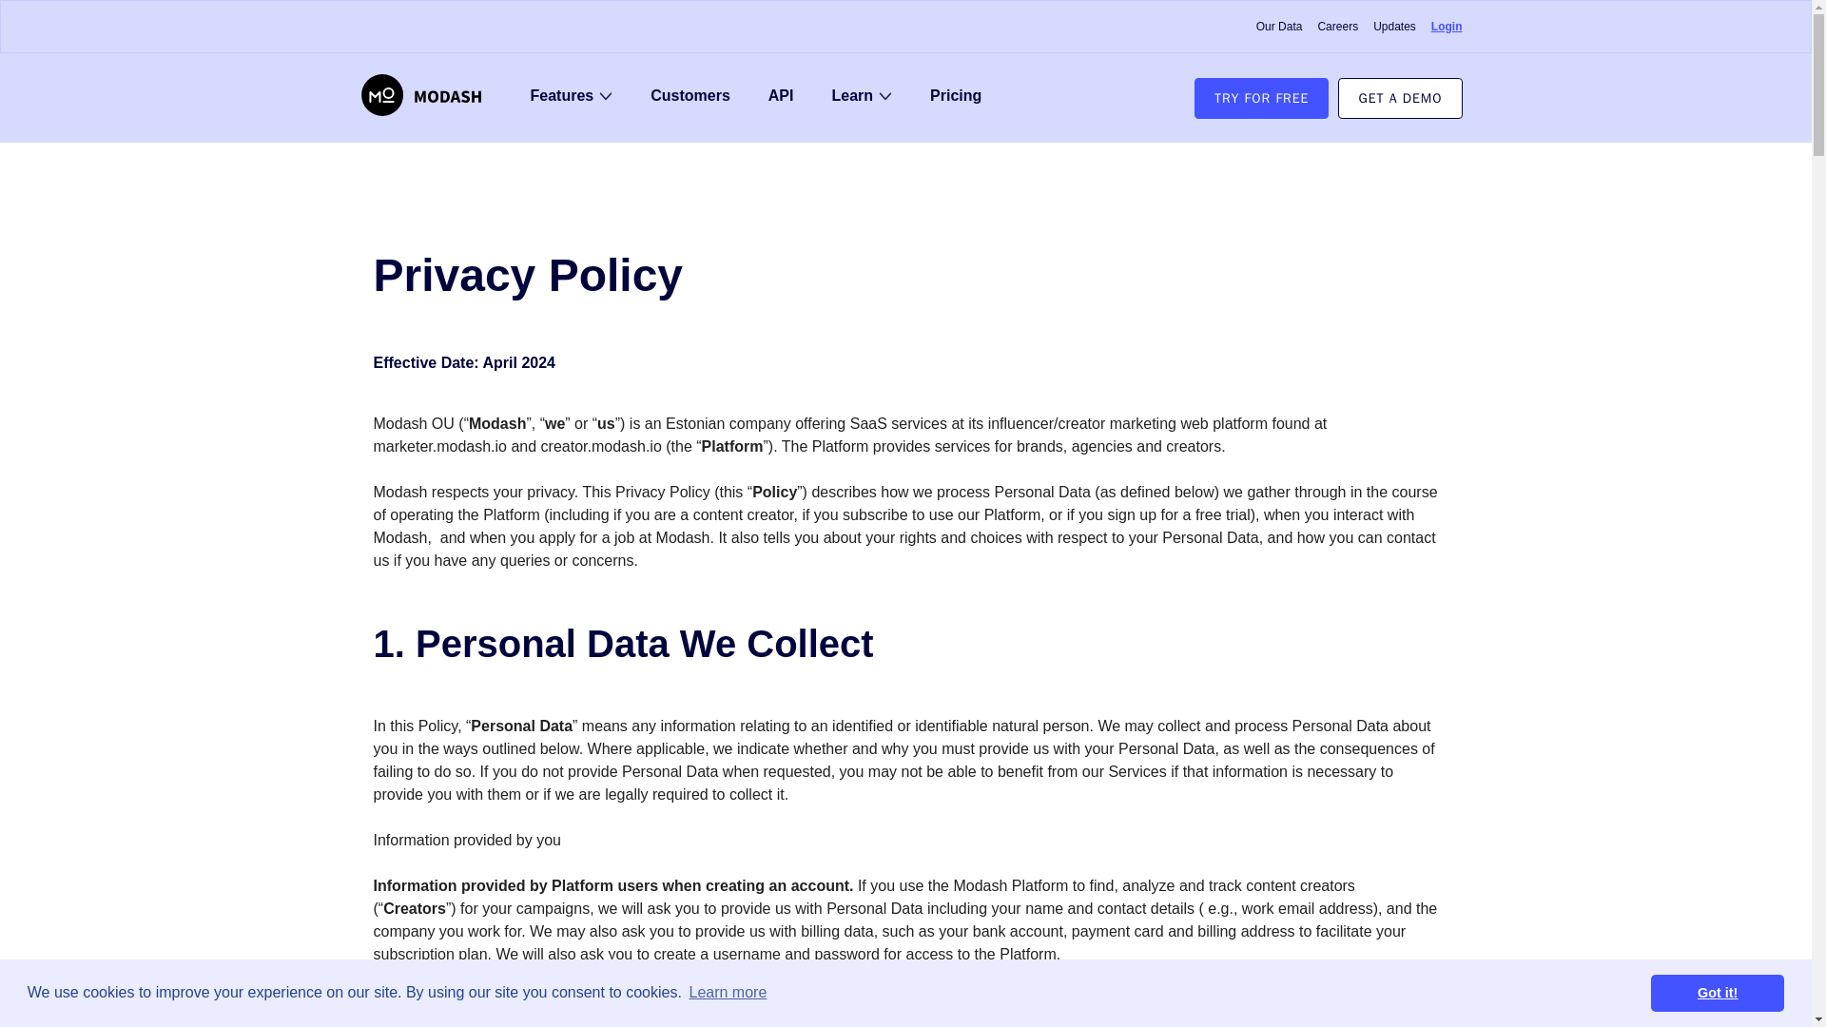 The height and width of the screenshot is (1027, 1826). Describe the element at coordinates (1717, 992) in the screenshot. I see `Got it!` at that location.